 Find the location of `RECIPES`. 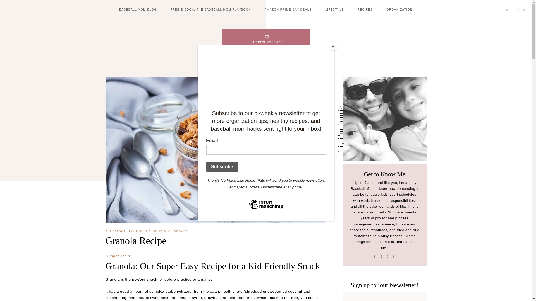

RECIPES is located at coordinates (365, 9).